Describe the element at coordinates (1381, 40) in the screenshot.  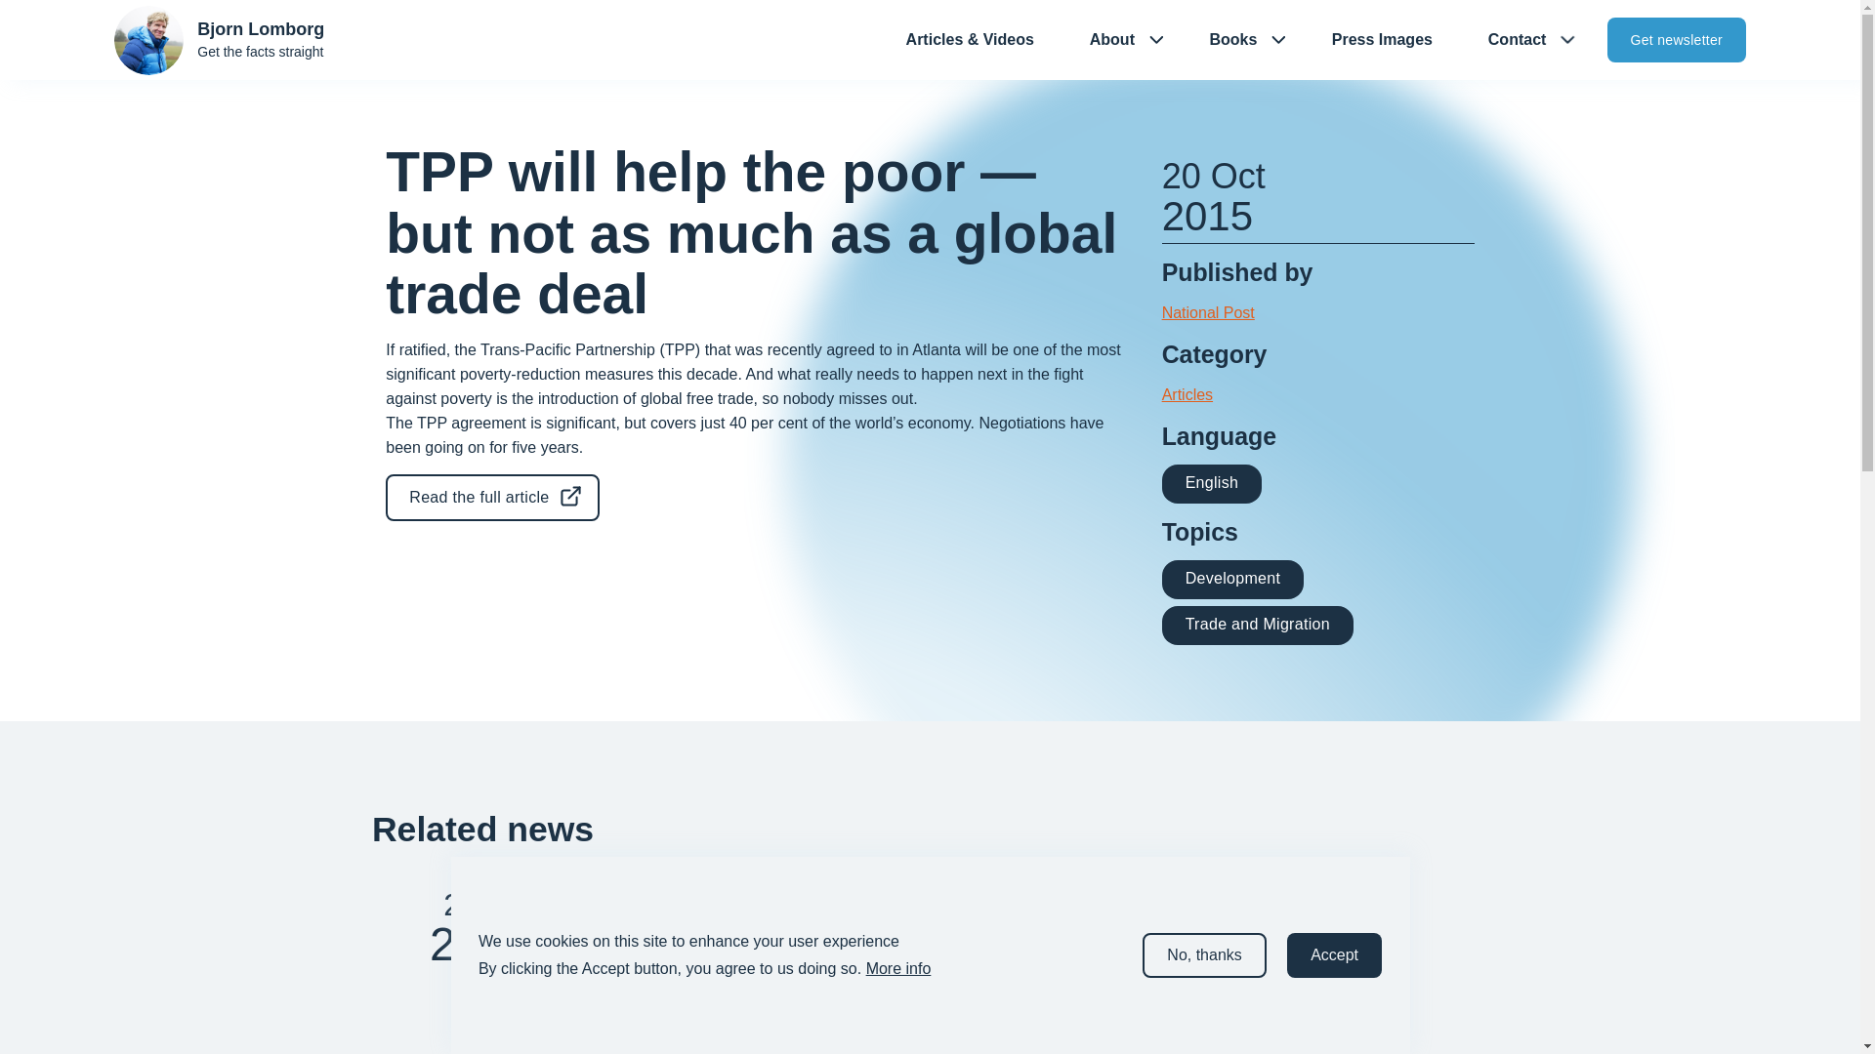
I see `Press Images` at that location.